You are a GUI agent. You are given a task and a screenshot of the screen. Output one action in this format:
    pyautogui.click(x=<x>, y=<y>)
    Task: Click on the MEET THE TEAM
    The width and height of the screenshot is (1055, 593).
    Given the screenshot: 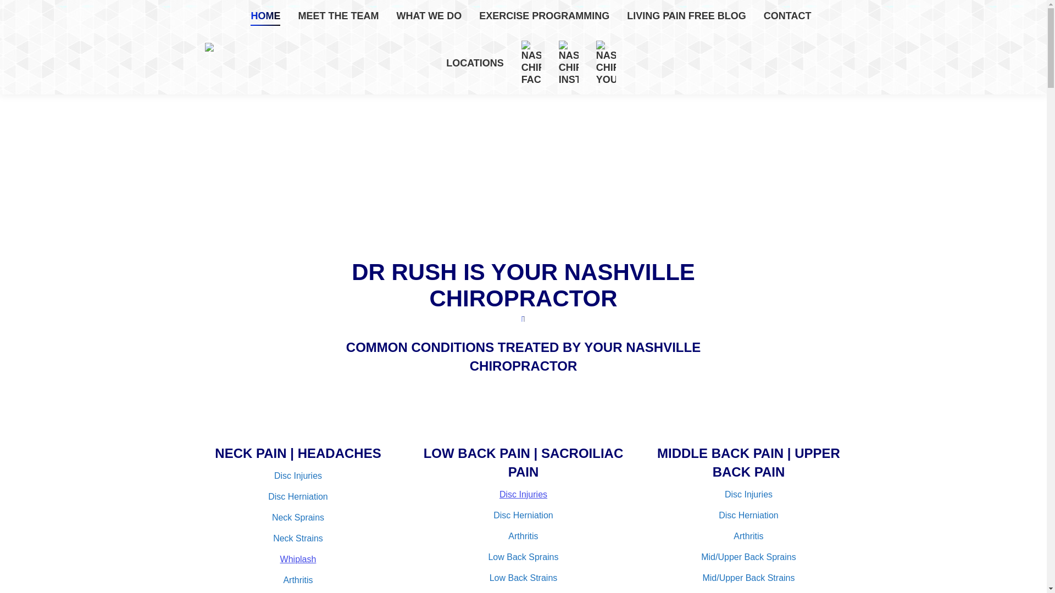 What is the action you would take?
    pyautogui.click(x=337, y=15)
    